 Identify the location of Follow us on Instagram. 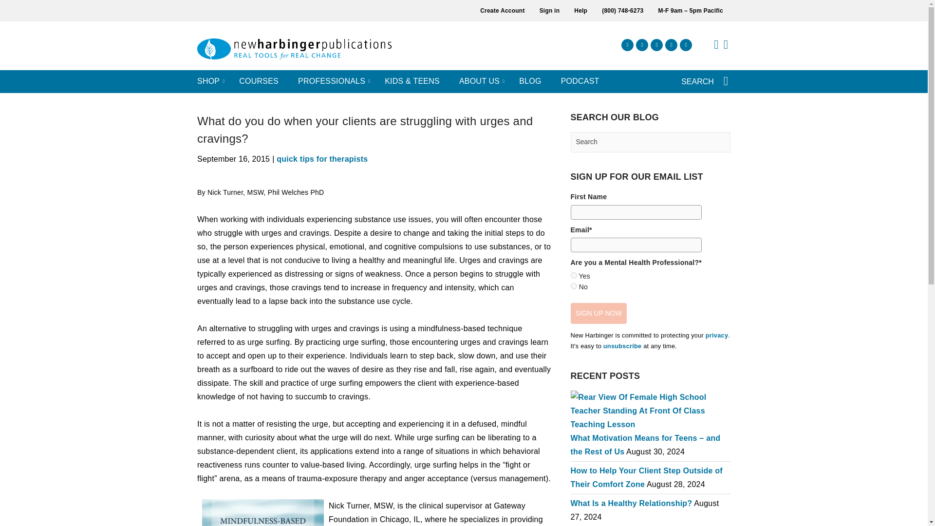
(642, 45).